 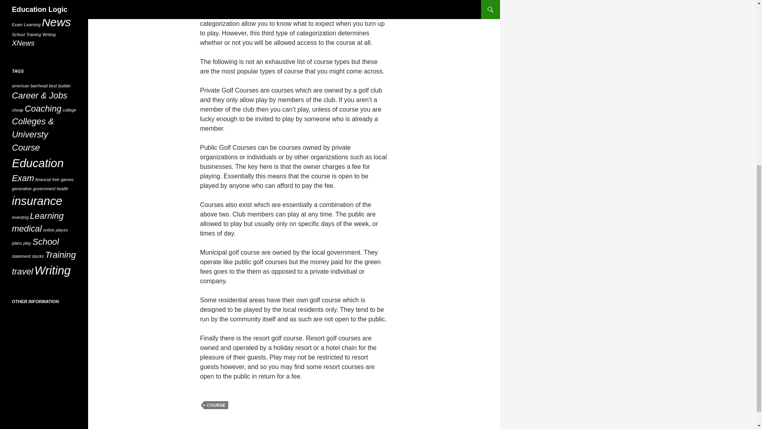 What do you see at coordinates (21, 86) in the screenshot?
I see `american` at bounding box center [21, 86].